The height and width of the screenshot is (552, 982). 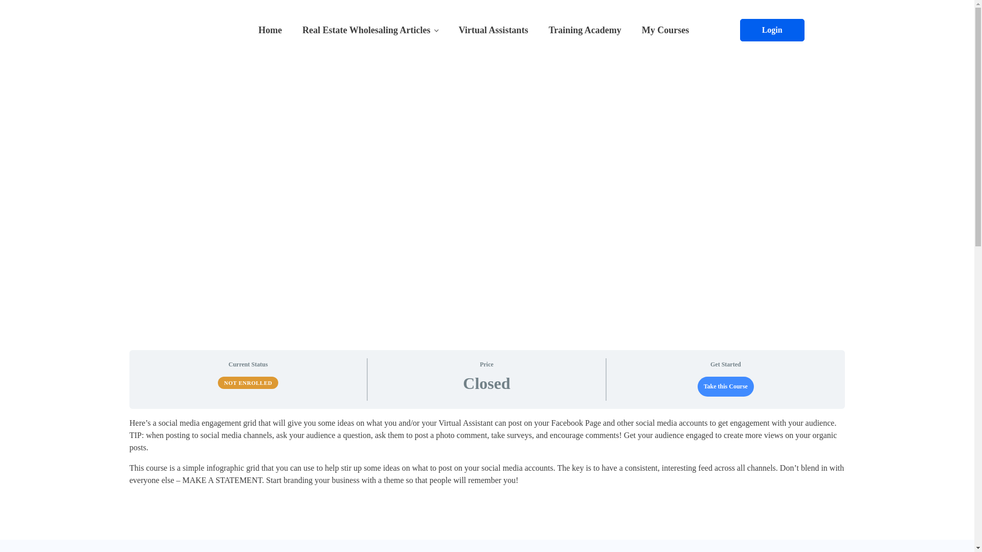 I want to click on Virtual Assistants, so click(x=493, y=29).